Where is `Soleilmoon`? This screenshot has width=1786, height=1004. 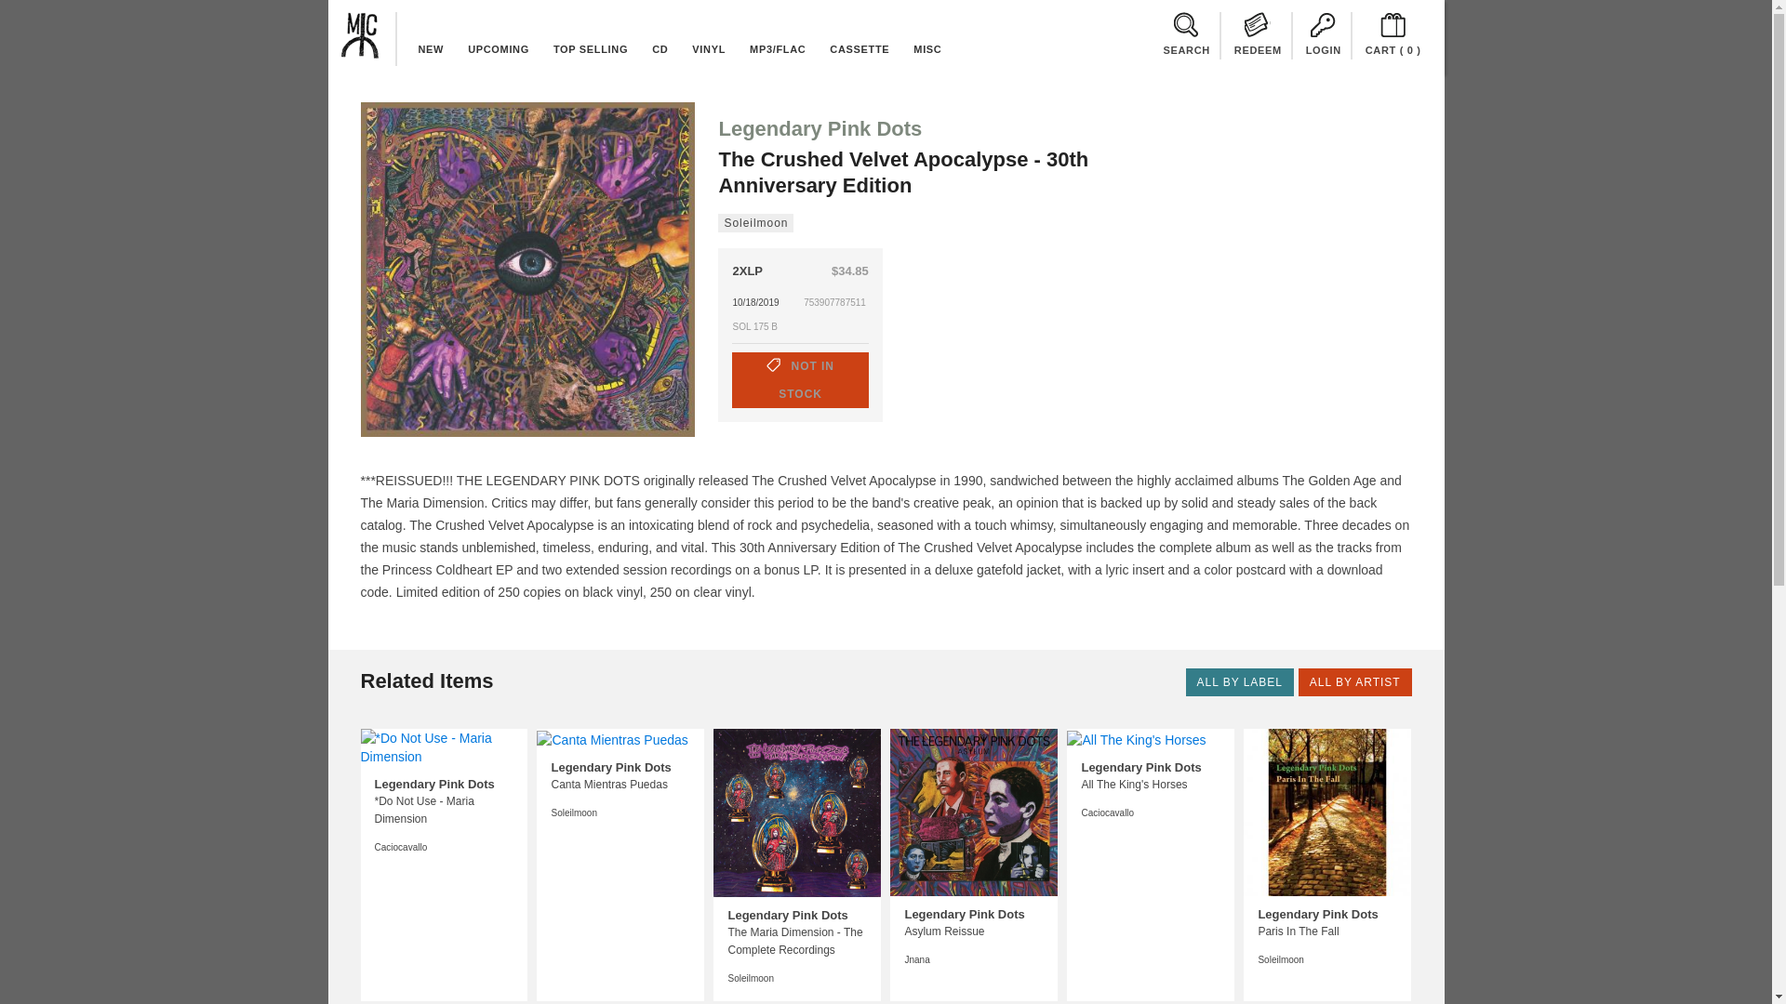 Soleilmoon is located at coordinates (755, 223).